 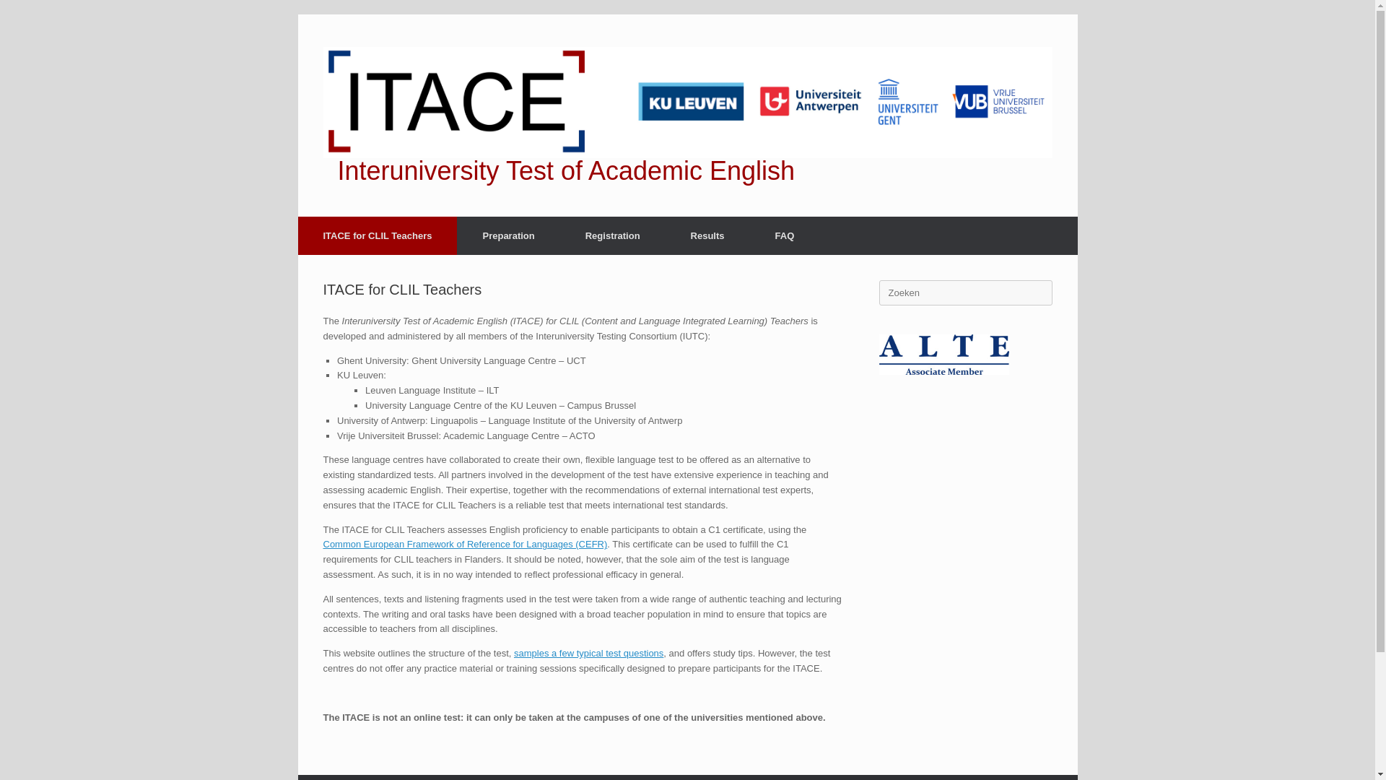 What do you see at coordinates (785, 235) in the screenshot?
I see `FAQ` at bounding box center [785, 235].